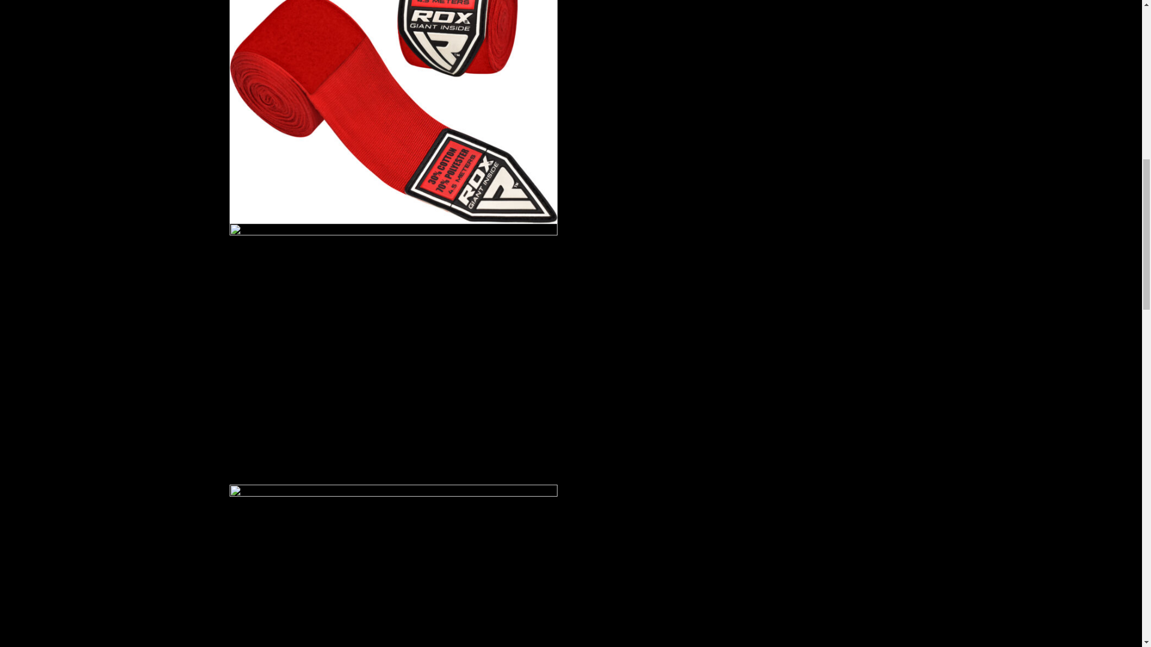 This screenshot has width=1151, height=647. What do you see at coordinates (393, 111) in the screenshot?
I see `R1` at bounding box center [393, 111].